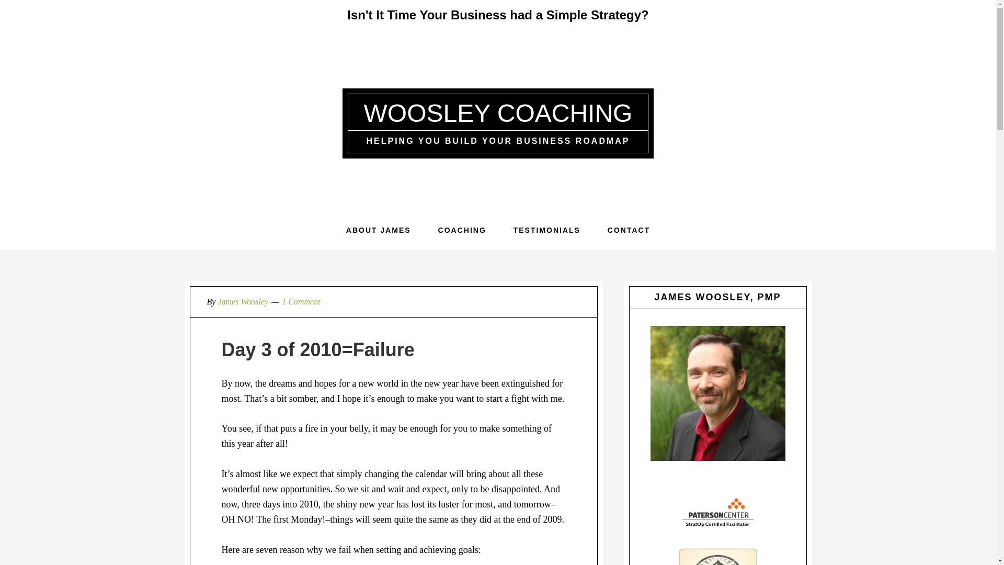 This screenshot has width=1004, height=565. I want to click on Free Agent Academy, so click(717, 557).